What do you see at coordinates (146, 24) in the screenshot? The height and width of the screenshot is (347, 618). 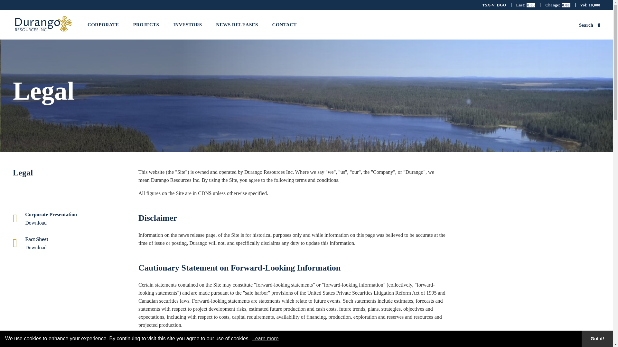 I see `PROJECTS` at bounding box center [146, 24].